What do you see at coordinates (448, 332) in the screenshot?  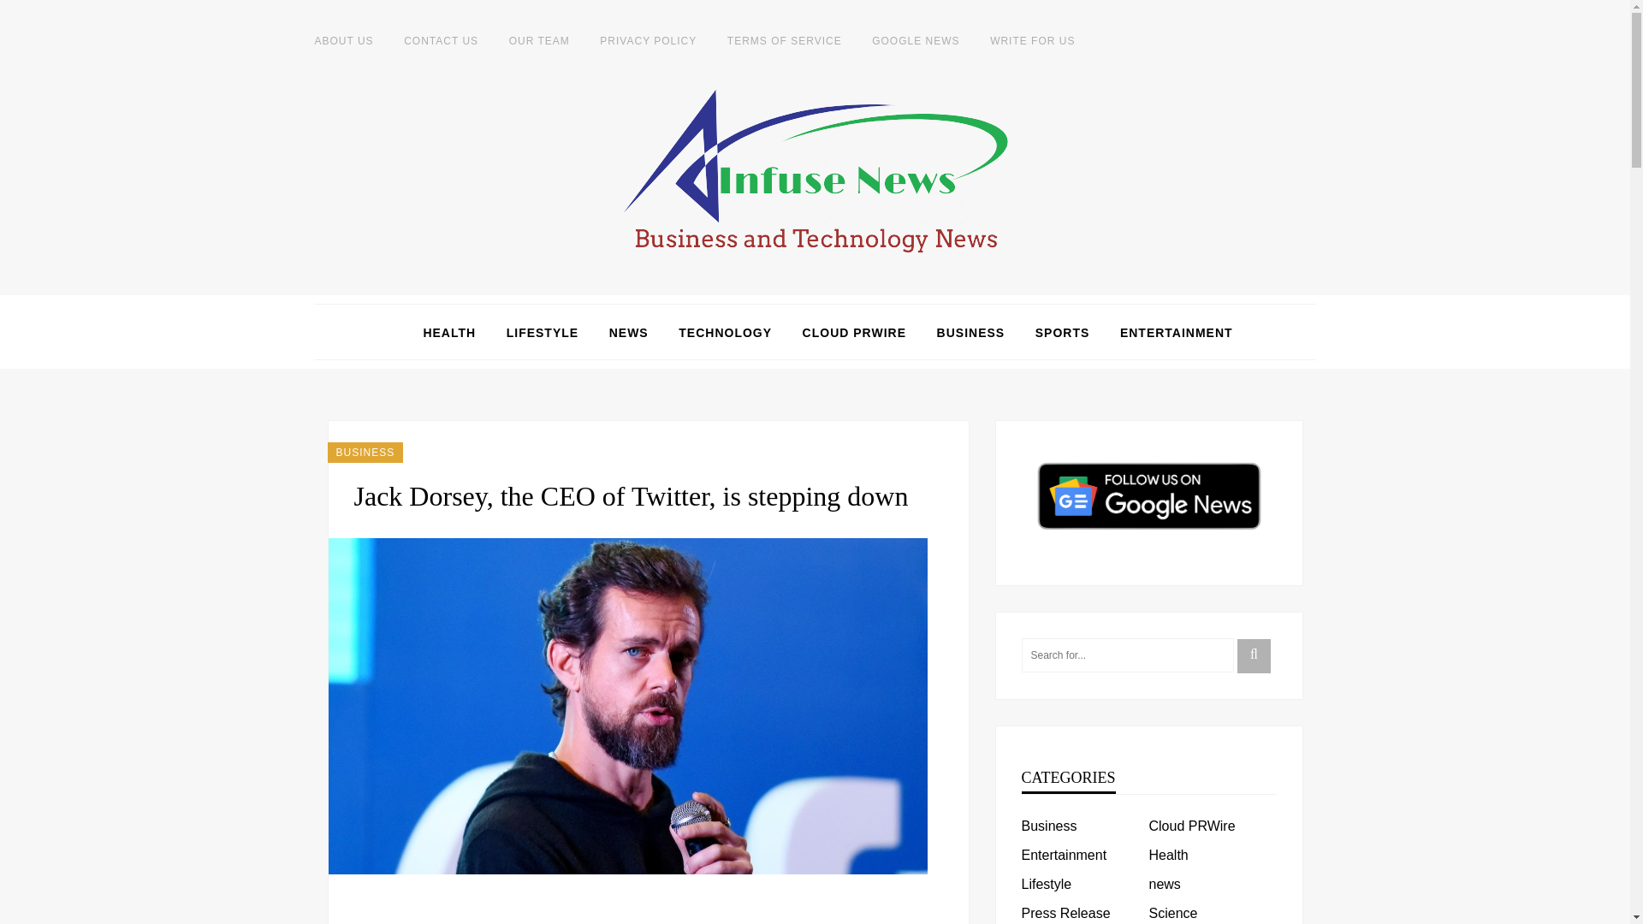 I see `HEALTH` at bounding box center [448, 332].